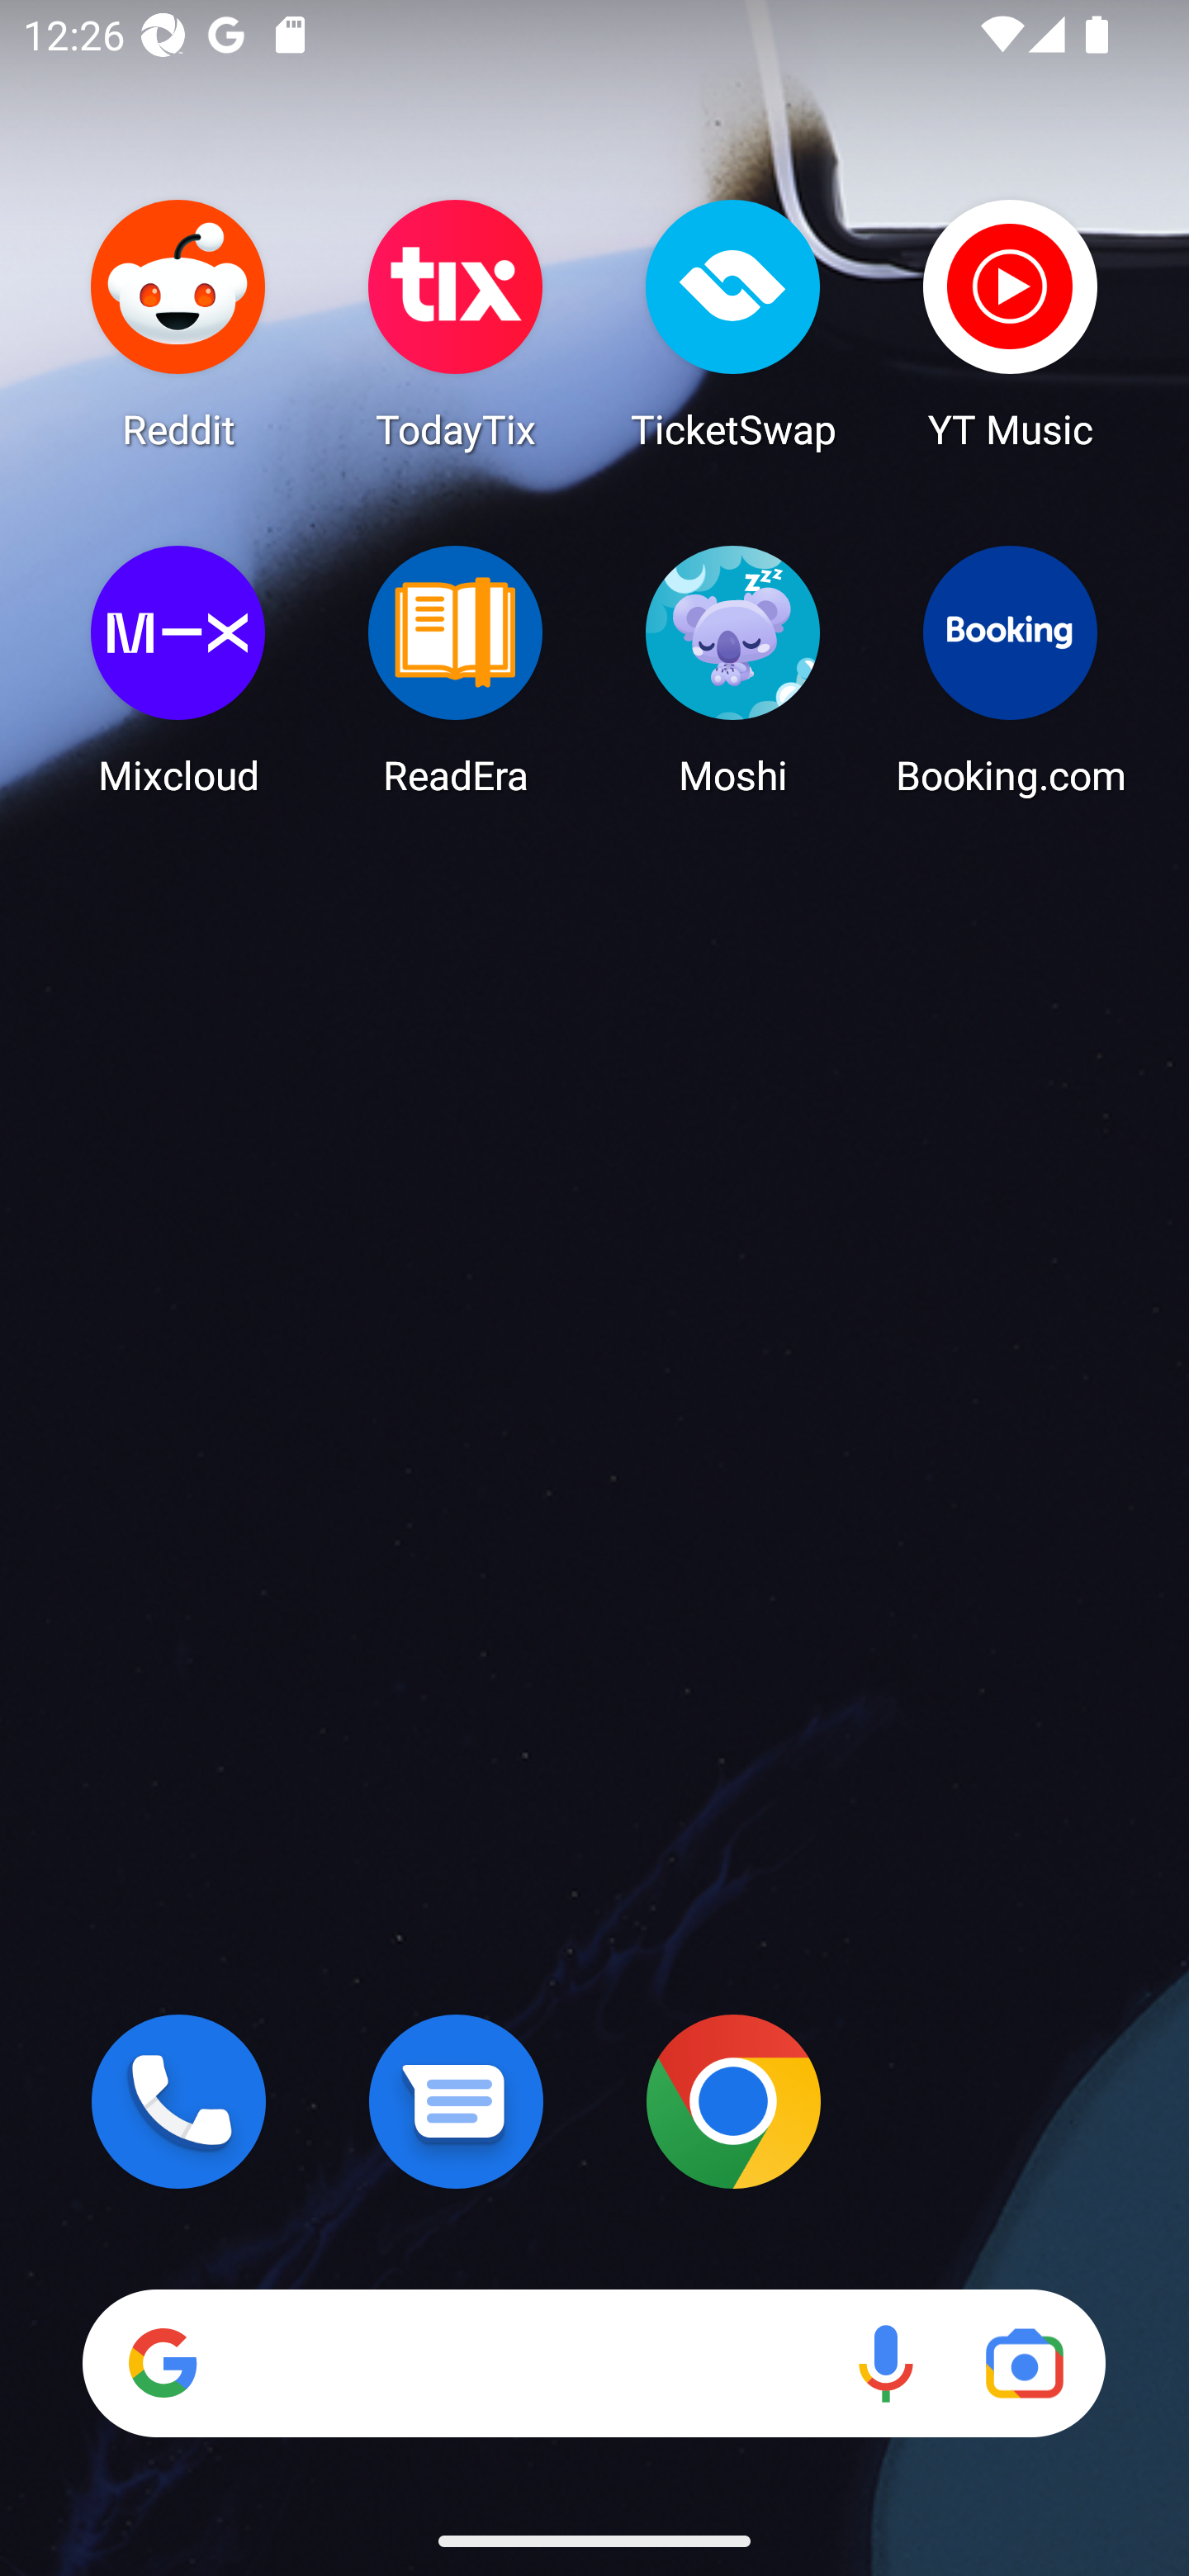 This screenshot has width=1189, height=2576. What do you see at coordinates (1011, 670) in the screenshot?
I see `Booking.com` at bounding box center [1011, 670].